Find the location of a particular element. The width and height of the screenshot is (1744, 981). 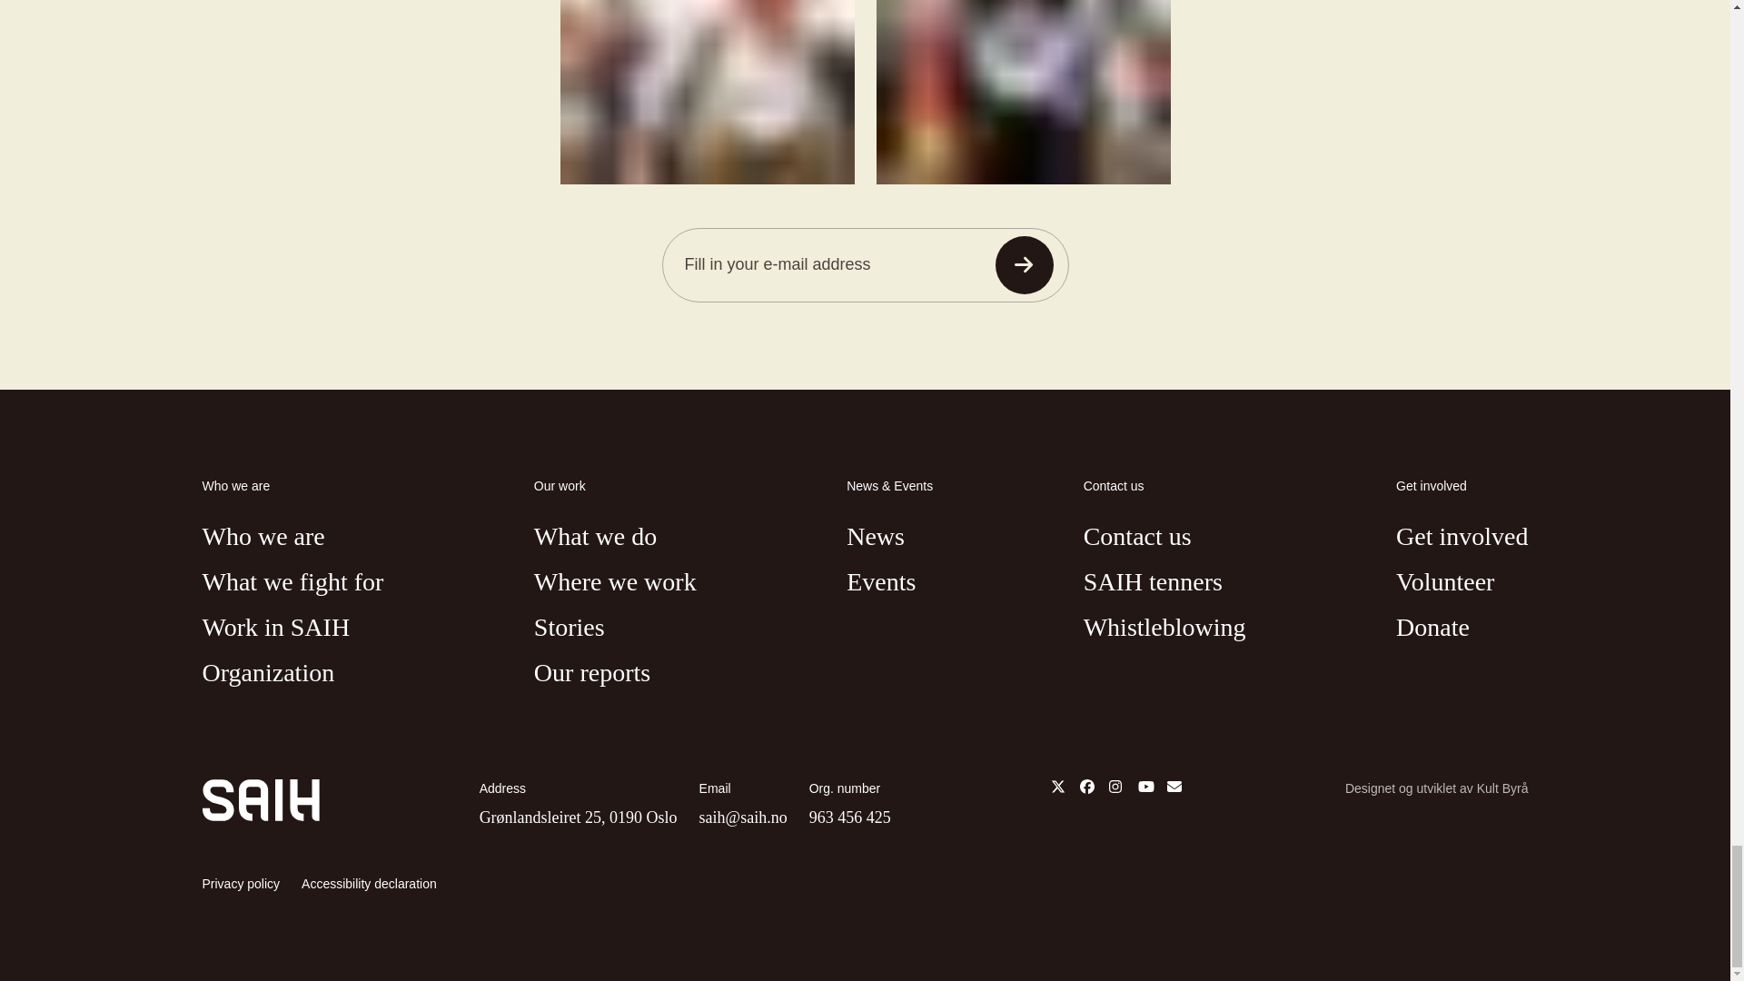

Stories is located at coordinates (569, 629).